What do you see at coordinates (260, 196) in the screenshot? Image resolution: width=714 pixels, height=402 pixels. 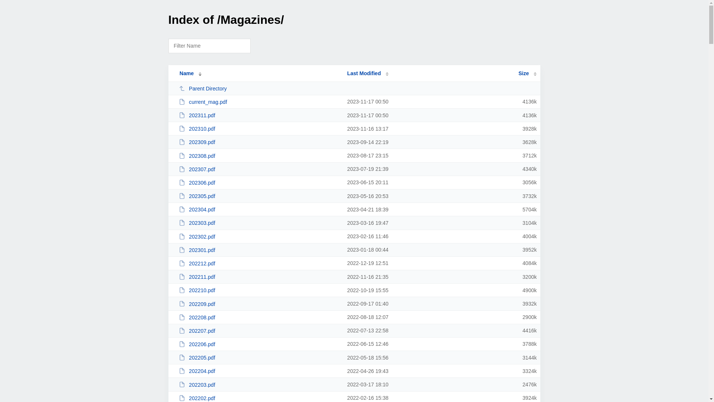 I see `202305.pdf` at bounding box center [260, 196].